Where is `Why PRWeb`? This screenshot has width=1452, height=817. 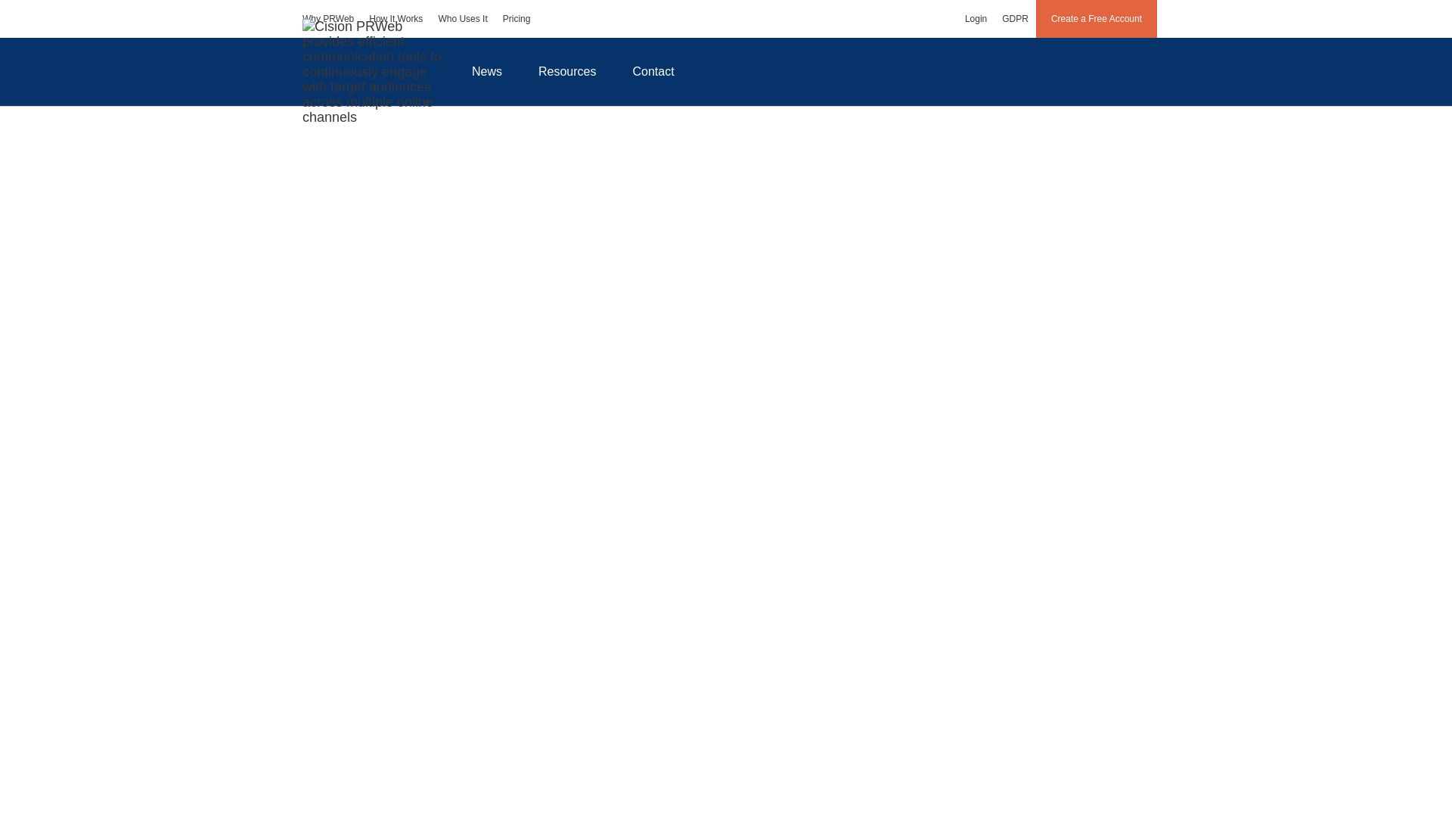 Why PRWeb is located at coordinates (328, 18).